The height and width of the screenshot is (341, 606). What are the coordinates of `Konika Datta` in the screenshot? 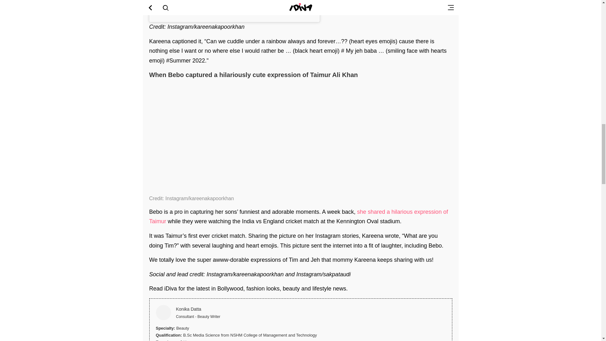 It's located at (388, 309).